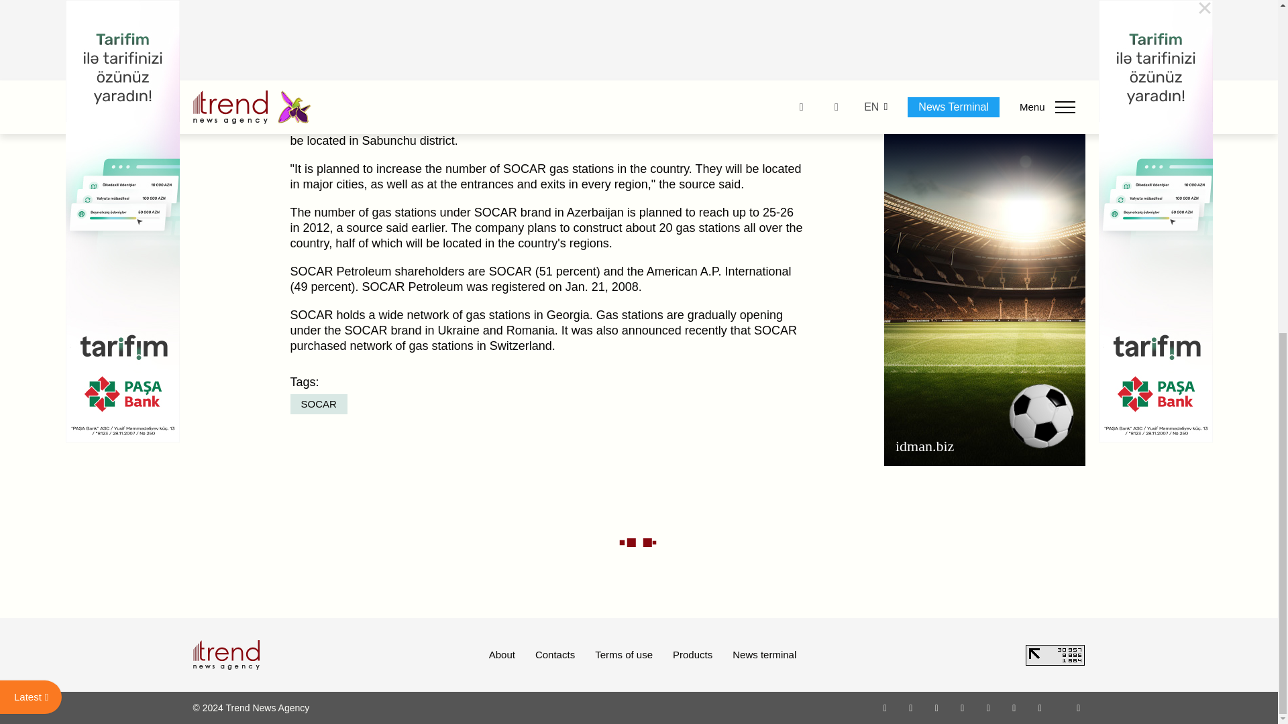 This screenshot has width=1288, height=724. I want to click on Android App, so click(1040, 707).